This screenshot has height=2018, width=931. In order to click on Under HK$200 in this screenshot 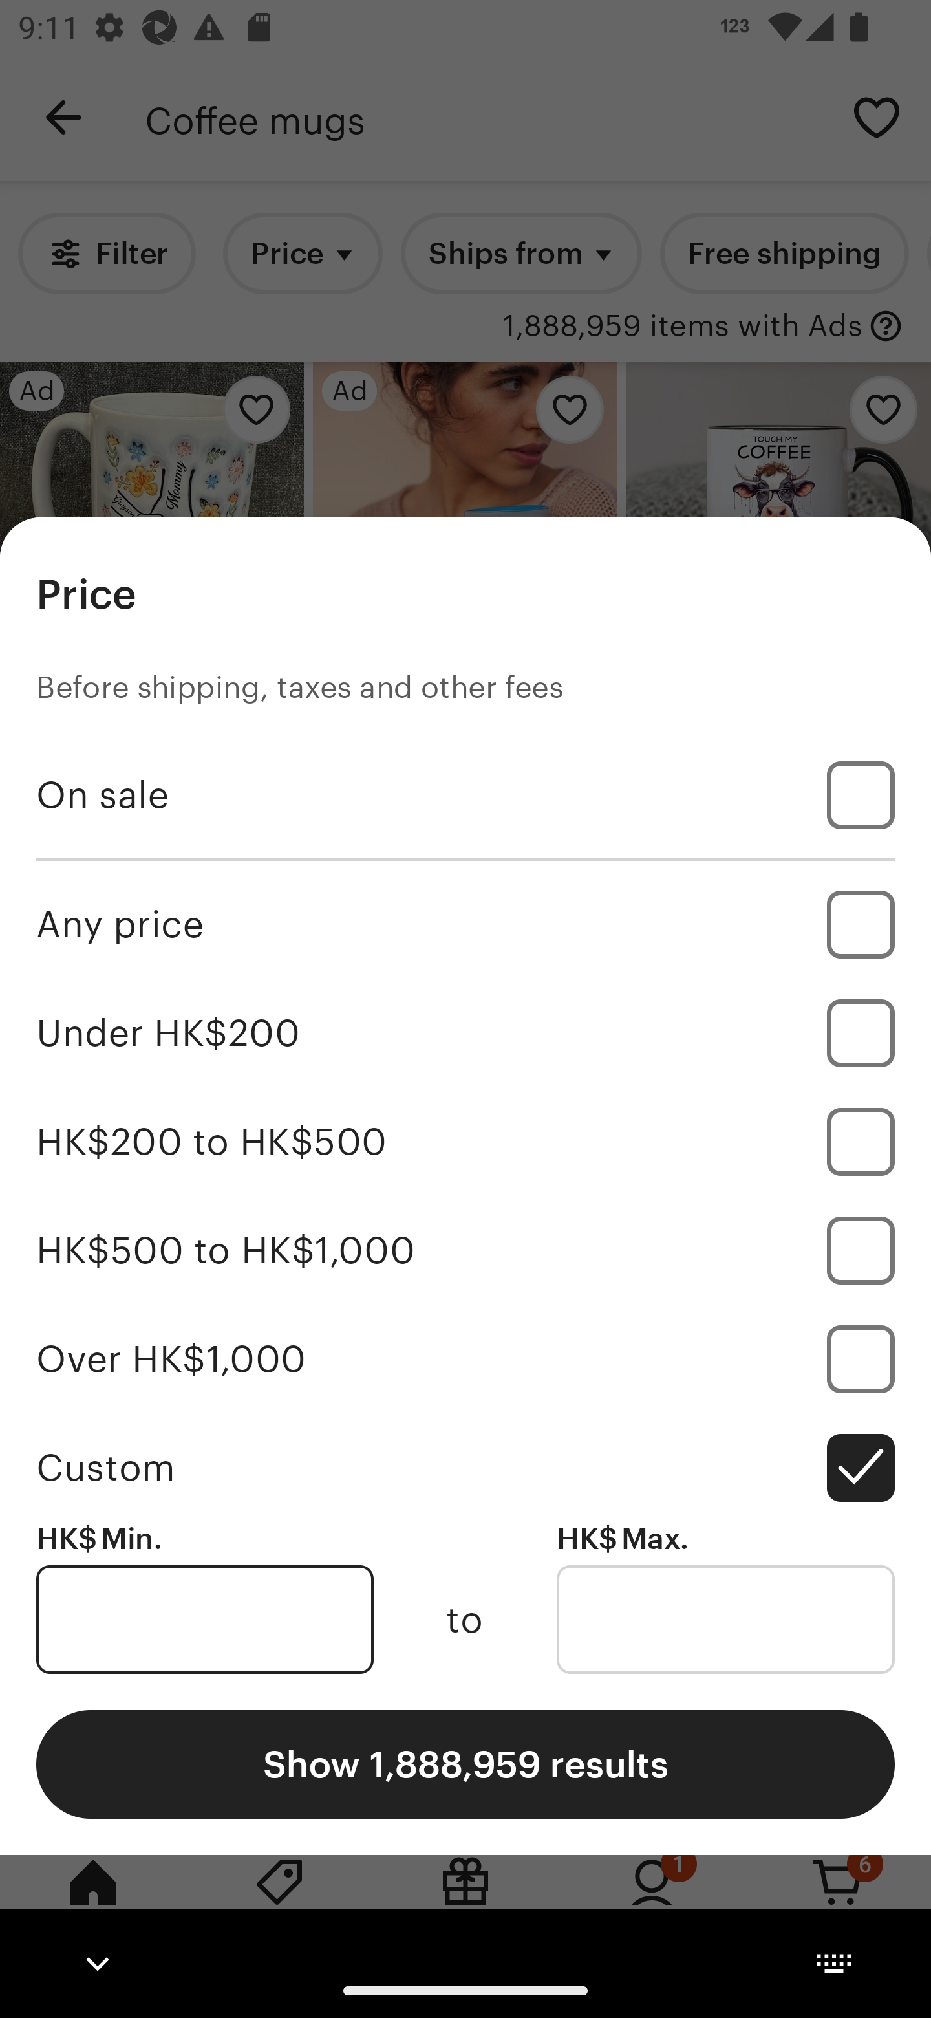, I will do `click(465, 1033)`.